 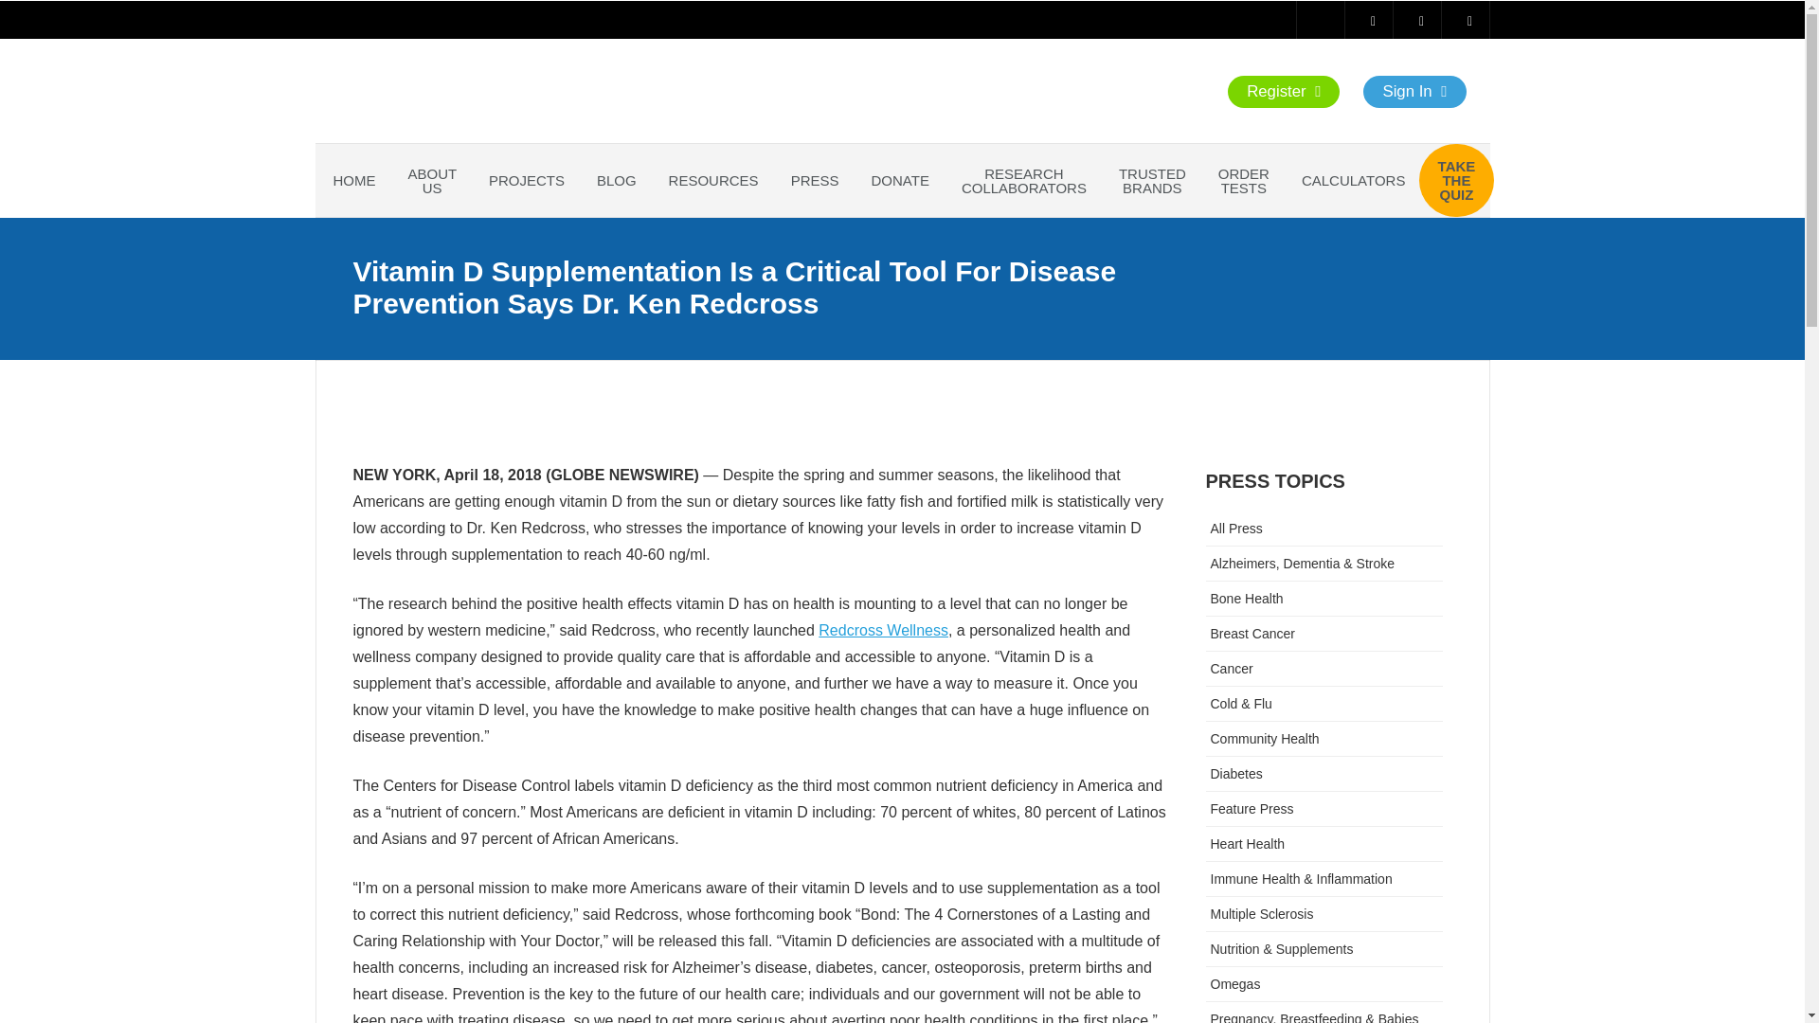 I want to click on Twitter, so click(x=1421, y=15).